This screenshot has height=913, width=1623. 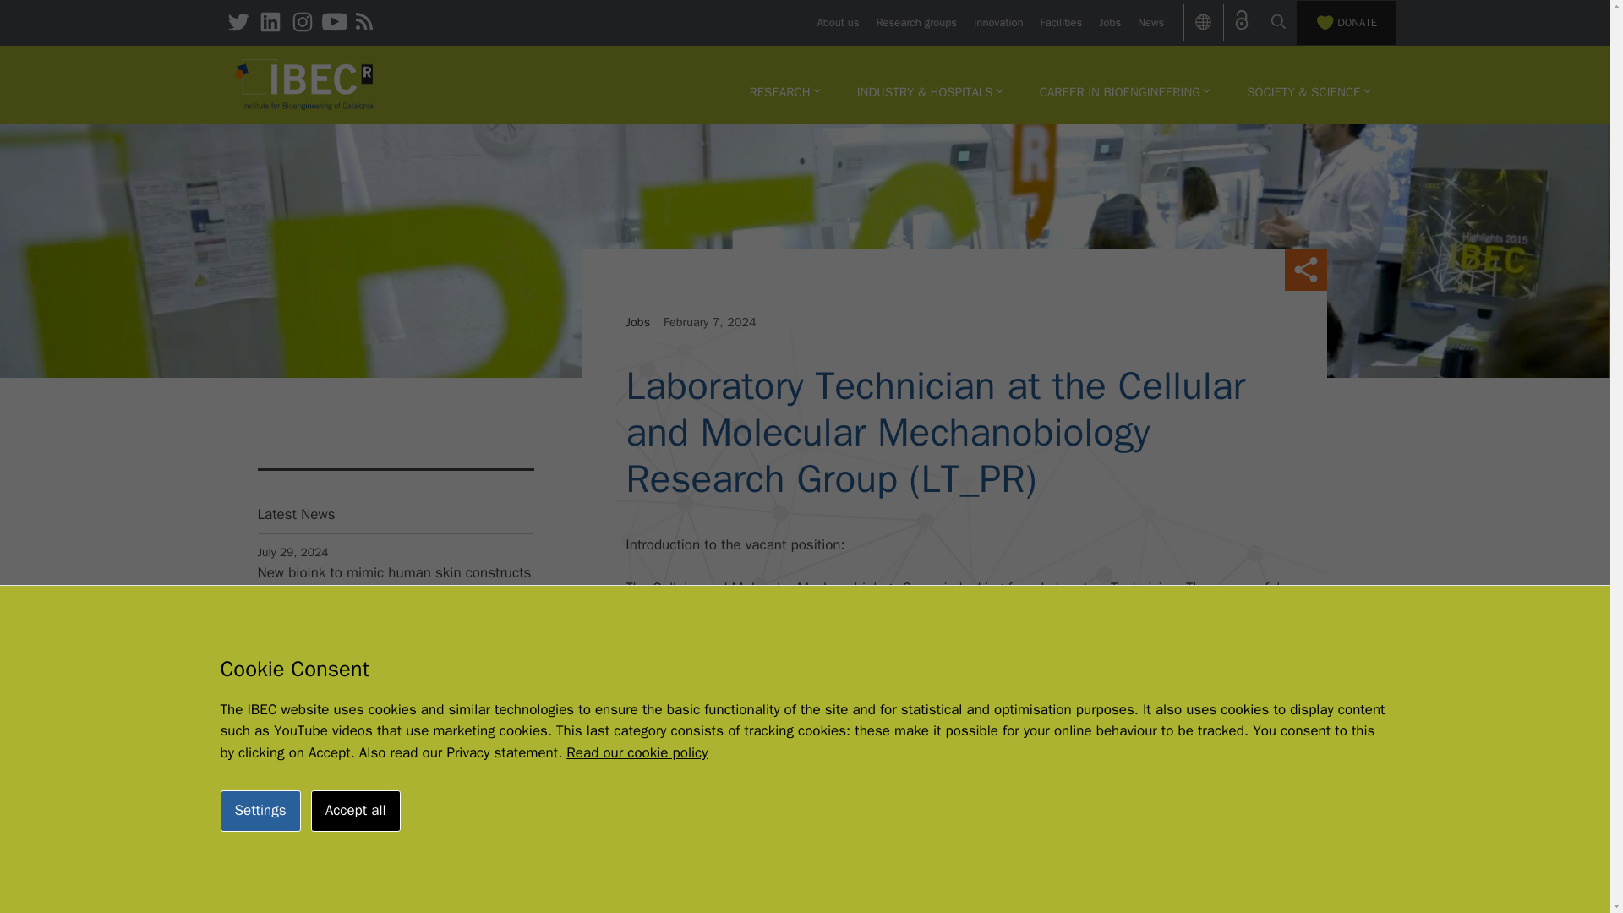 What do you see at coordinates (916, 22) in the screenshot?
I see `Research groups` at bounding box center [916, 22].